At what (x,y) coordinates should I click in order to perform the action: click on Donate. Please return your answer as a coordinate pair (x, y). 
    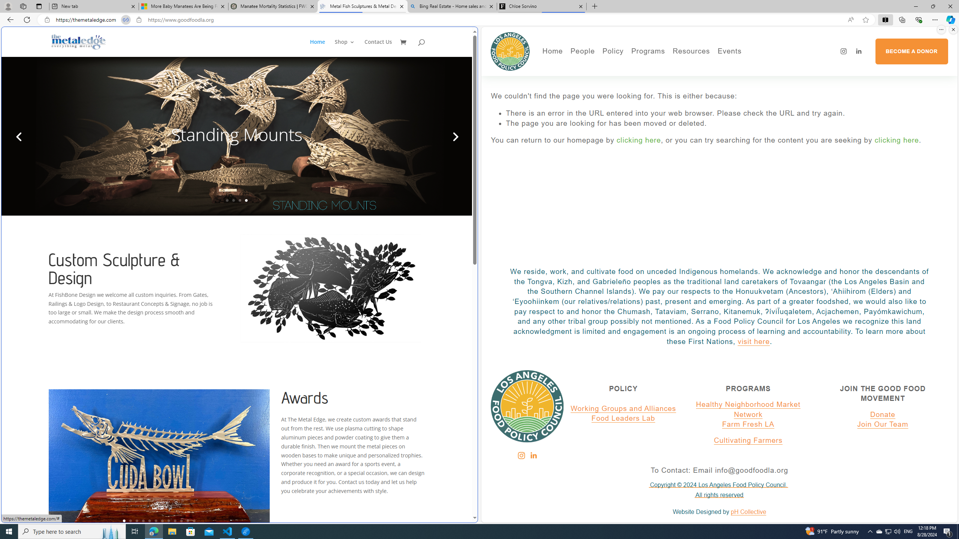
    Looking at the image, I should click on (883, 415).